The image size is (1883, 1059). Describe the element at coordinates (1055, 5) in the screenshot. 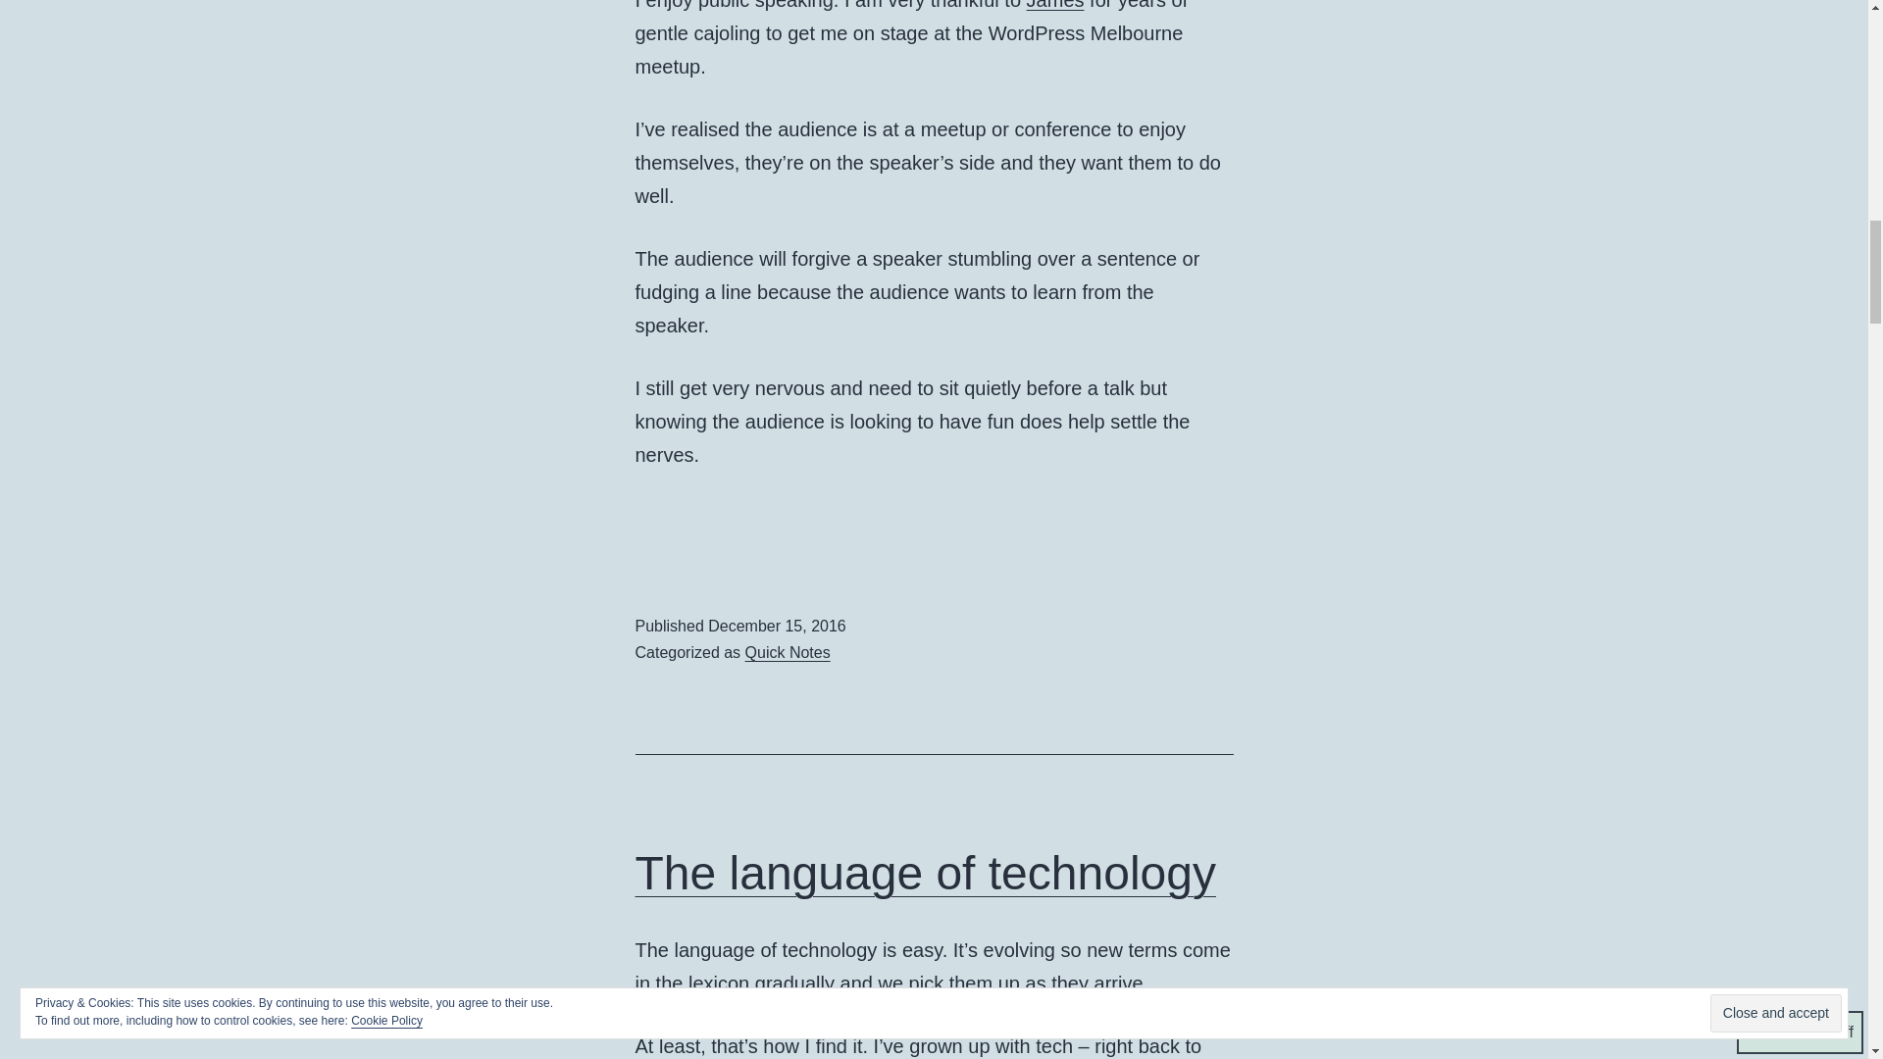

I see `James` at that location.